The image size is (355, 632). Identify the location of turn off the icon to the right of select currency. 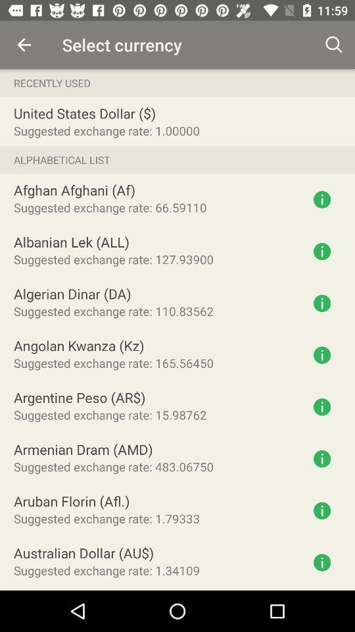
(334, 45).